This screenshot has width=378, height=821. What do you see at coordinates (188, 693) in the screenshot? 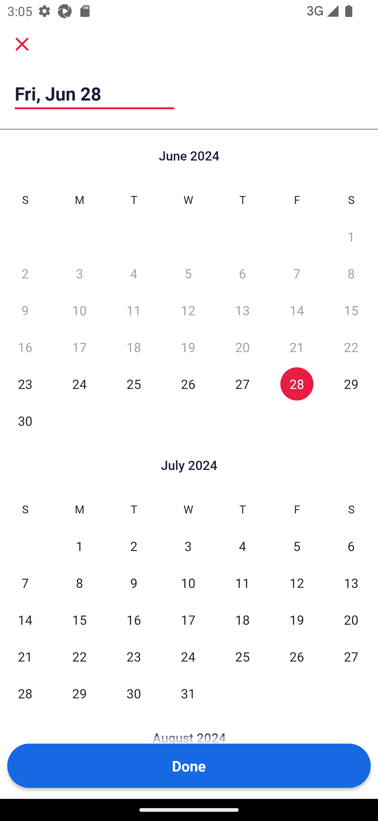
I see `31 Wed, Jul 31, Not Selected` at bounding box center [188, 693].